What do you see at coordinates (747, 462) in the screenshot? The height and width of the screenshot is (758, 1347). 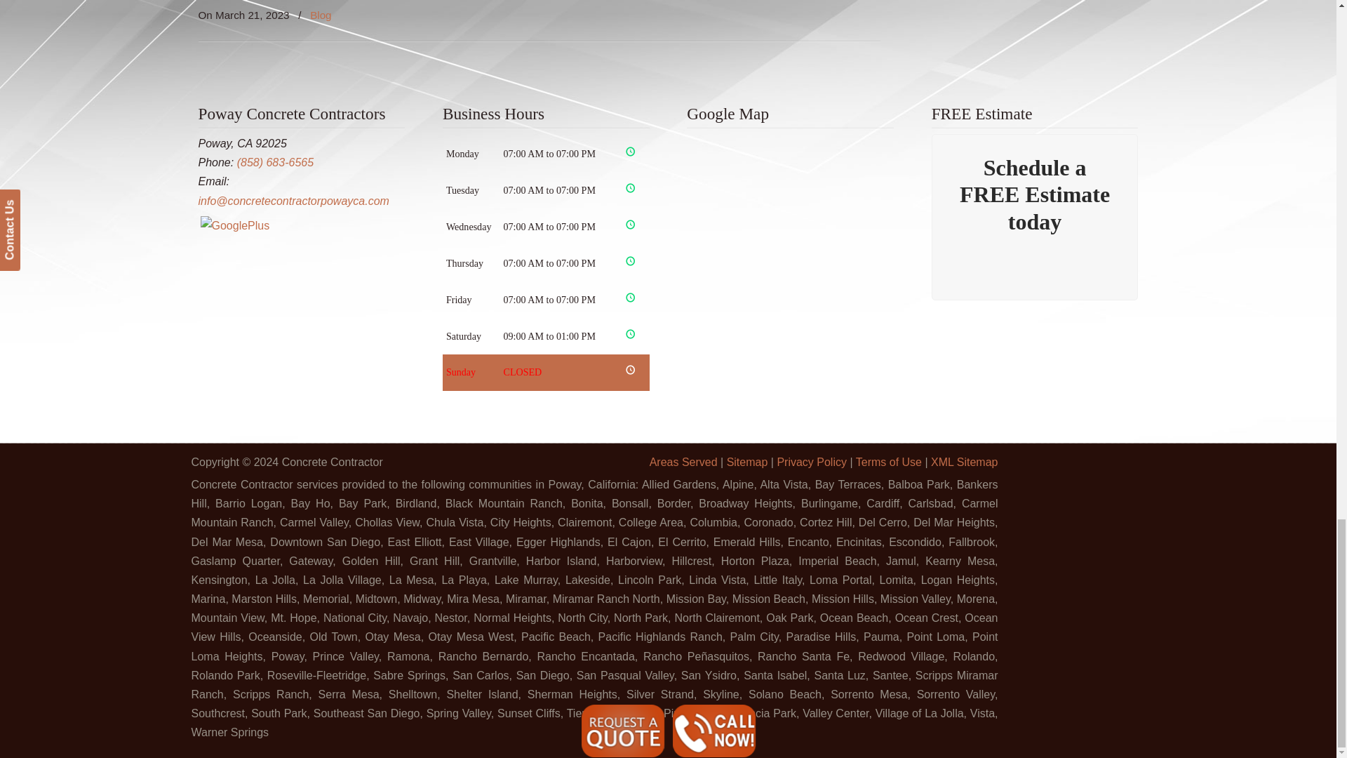 I see `Sitemap` at bounding box center [747, 462].